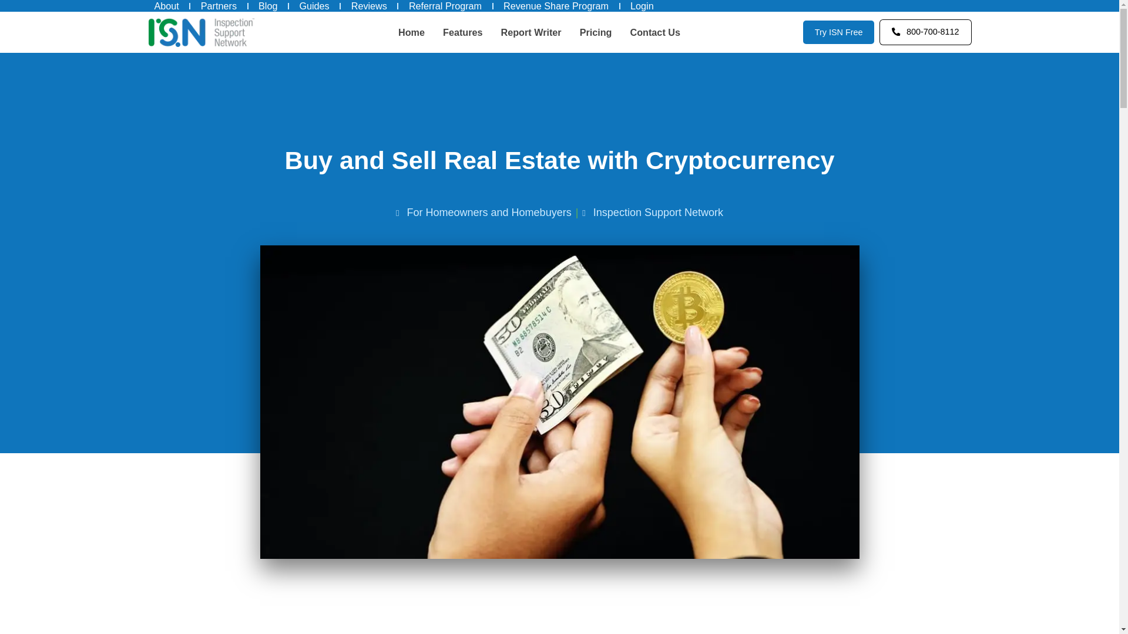 The height and width of the screenshot is (634, 1128). What do you see at coordinates (369, 6) in the screenshot?
I see `Reviews` at bounding box center [369, 6].